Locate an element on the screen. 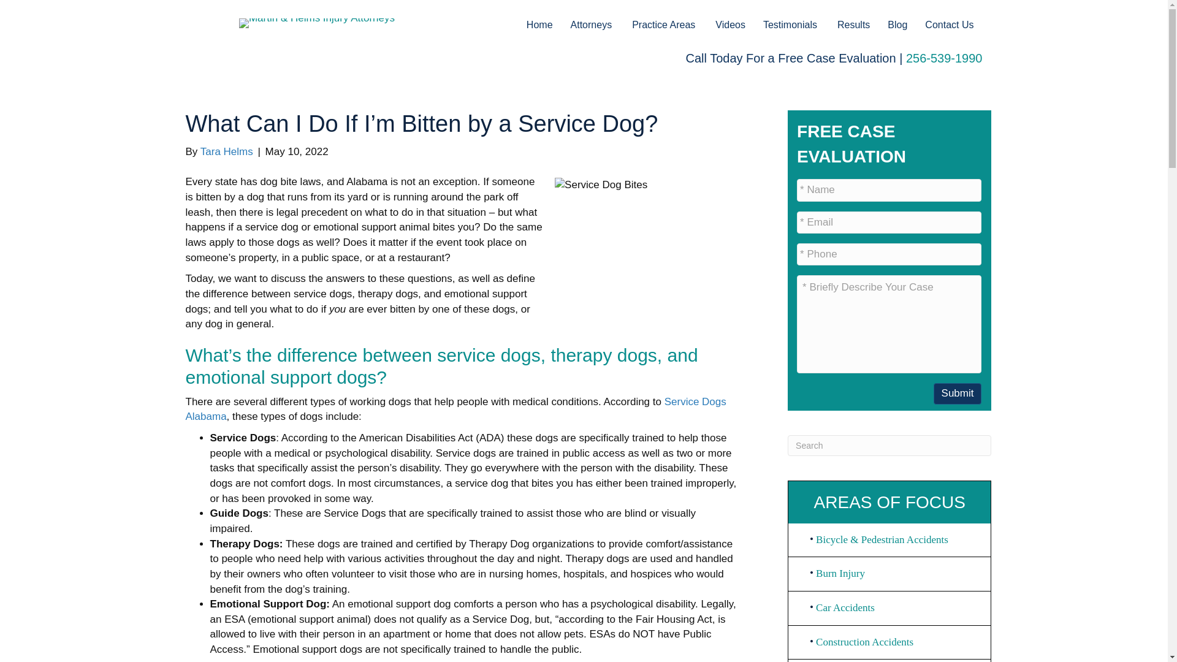 This screenshot has height=662, width=1177. Home is located at coordinates (539, 25).